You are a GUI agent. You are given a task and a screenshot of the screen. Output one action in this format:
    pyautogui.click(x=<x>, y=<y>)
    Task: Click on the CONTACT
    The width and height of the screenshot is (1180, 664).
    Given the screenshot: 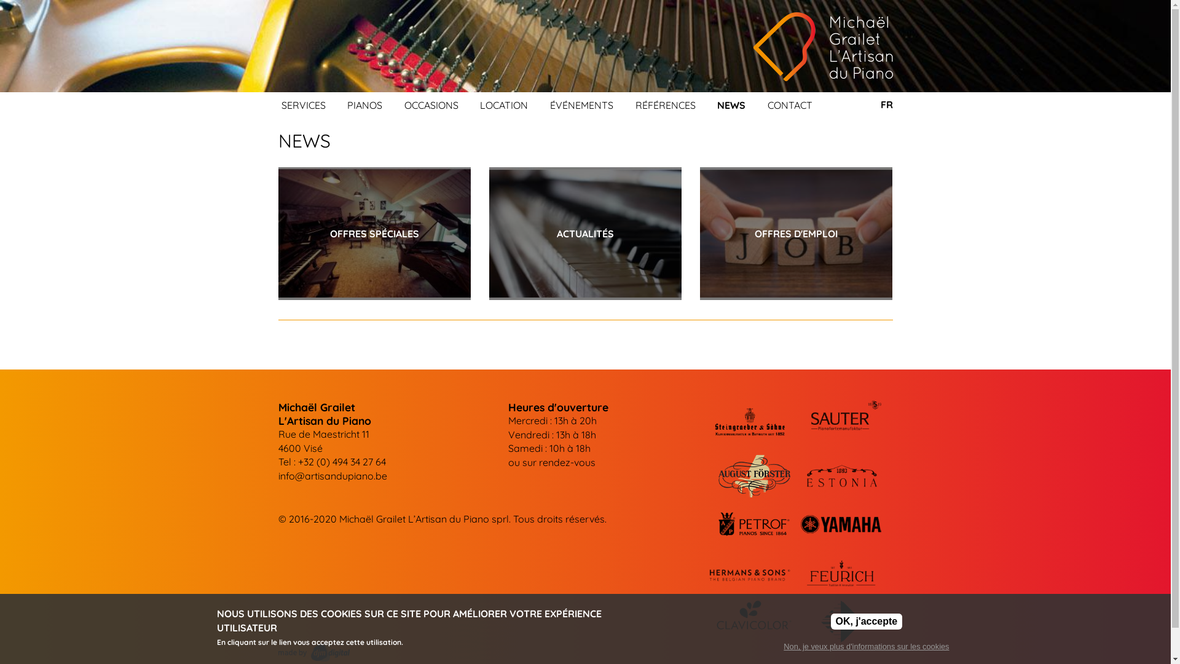 What is the action you would take?
    pyautogui.click(x=798, y=105)
    